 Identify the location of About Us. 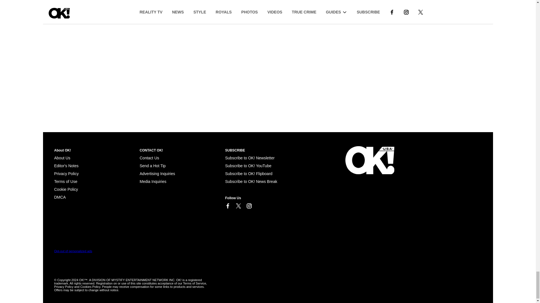
(62, 158).